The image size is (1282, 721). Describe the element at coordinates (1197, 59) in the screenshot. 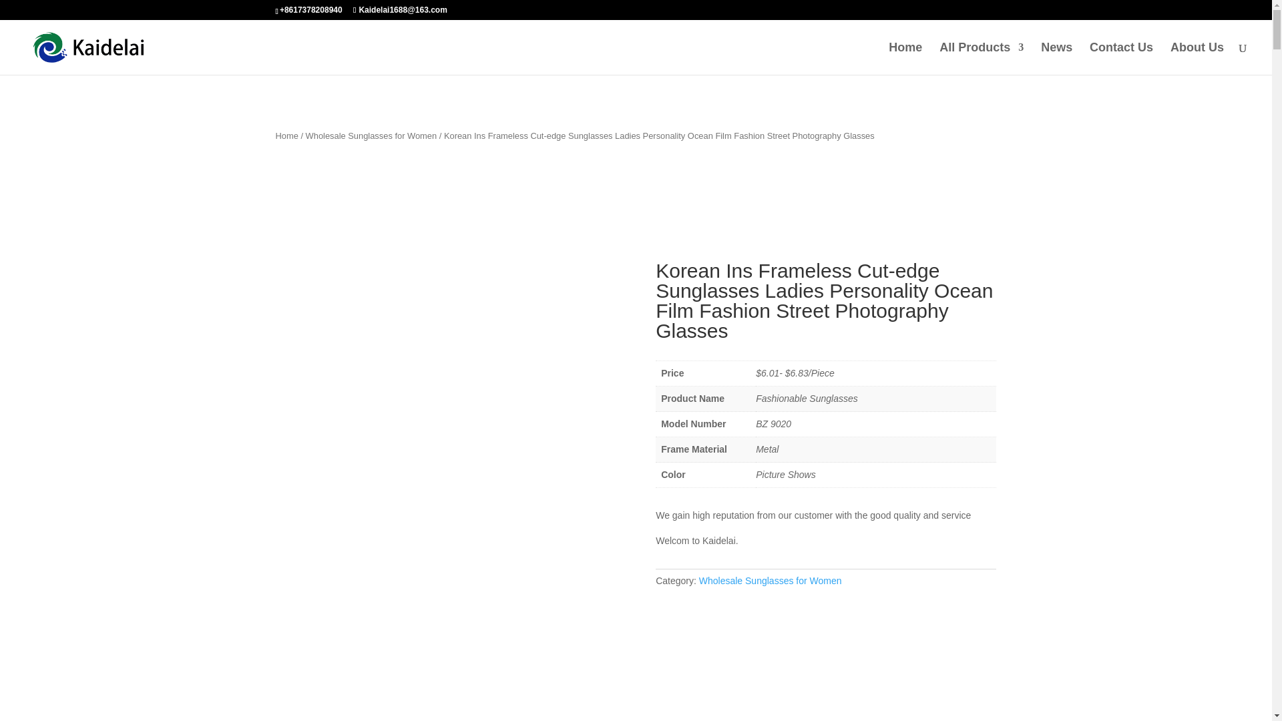

I see `About Us` at that location.